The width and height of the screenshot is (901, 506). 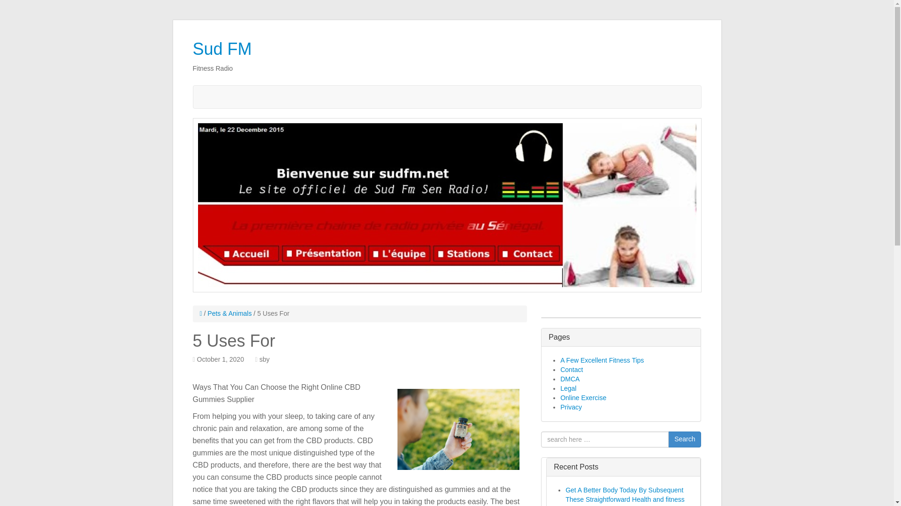 What do you see at coordinates (221, 49) in the screenshot?
I see `Sud FM` at bounding box center [221, 49].